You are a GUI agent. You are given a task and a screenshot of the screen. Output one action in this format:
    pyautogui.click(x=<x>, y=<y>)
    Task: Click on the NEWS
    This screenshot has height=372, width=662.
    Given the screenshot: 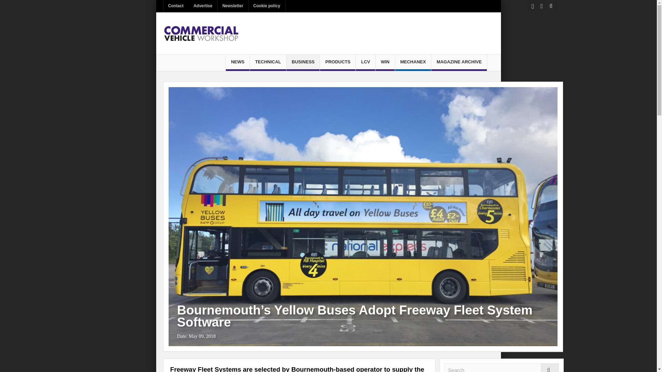 What is the action you would take?
    pyautogui.click(x=237, y=63)
    